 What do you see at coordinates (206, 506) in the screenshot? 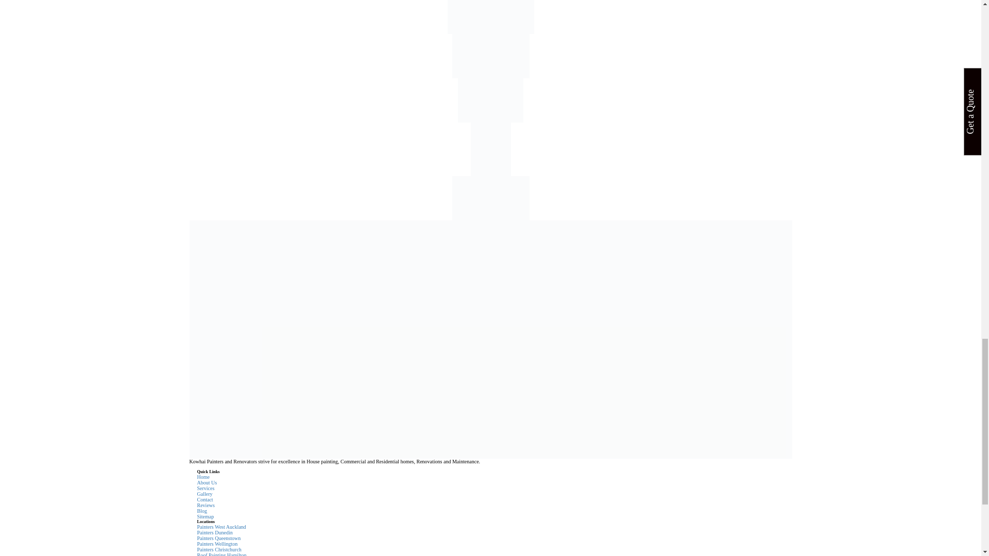
I see `Reviews` at bounding box center [206, 506].